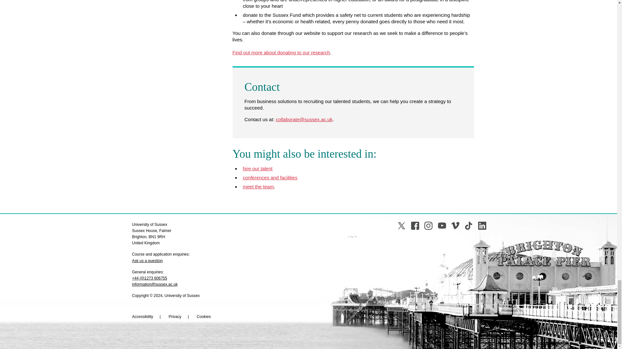 The width and height of the screenshot is (622, 349). I want to click on Twitter, so click(401, 226).